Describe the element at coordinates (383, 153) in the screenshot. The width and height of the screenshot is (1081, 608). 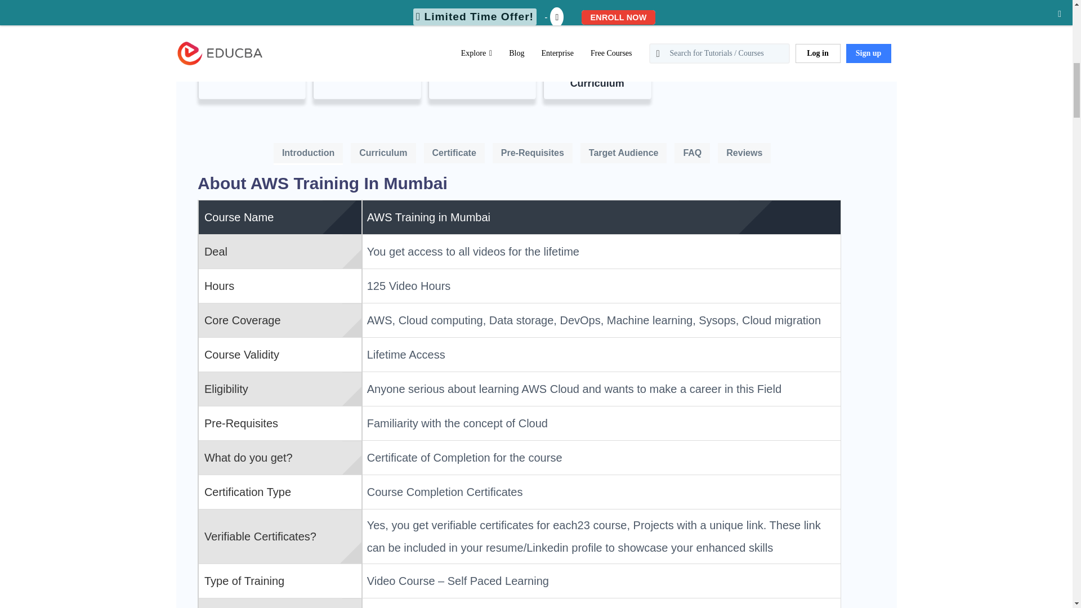
I see `Curriculum` at that location.